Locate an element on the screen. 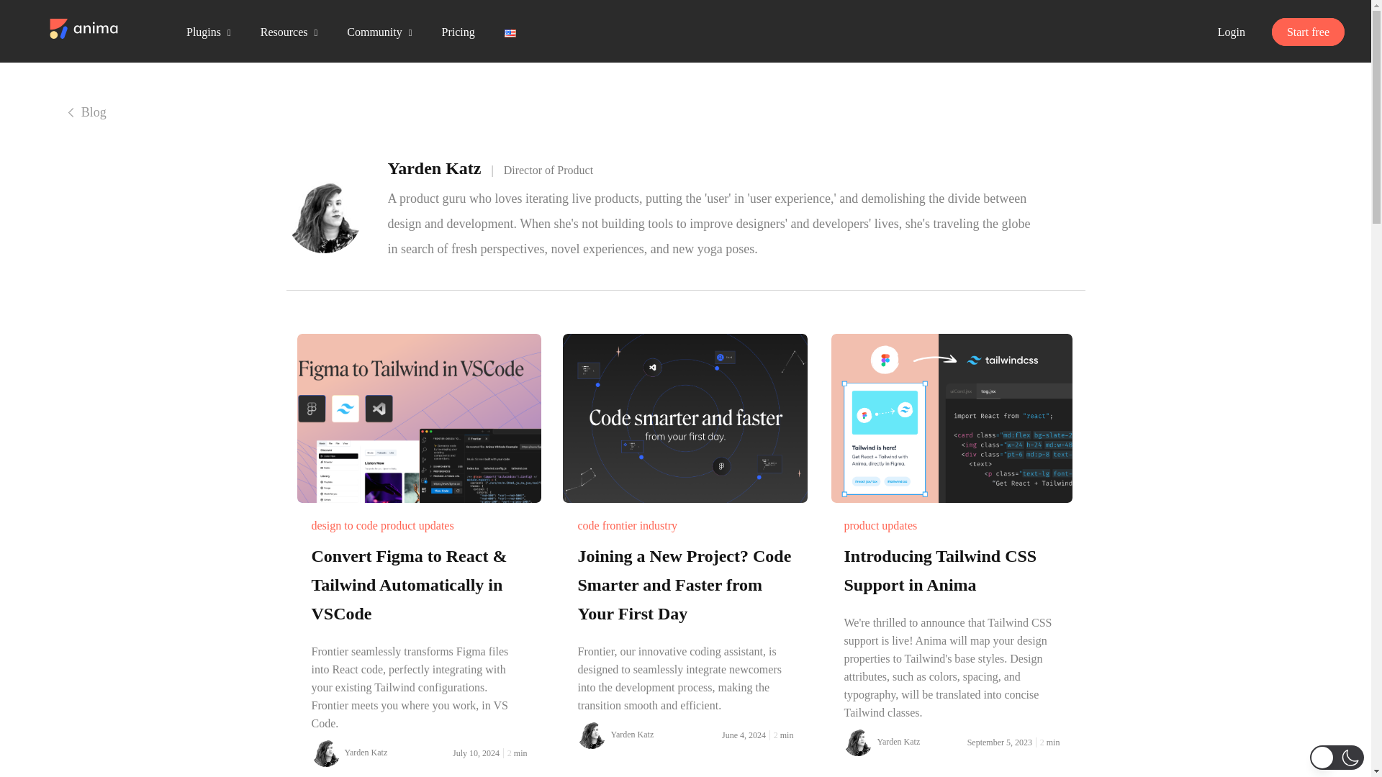 Image resolution: width=1382 pixels, height=777 pixels. Anima Blog is located at coordinates (84, 27).